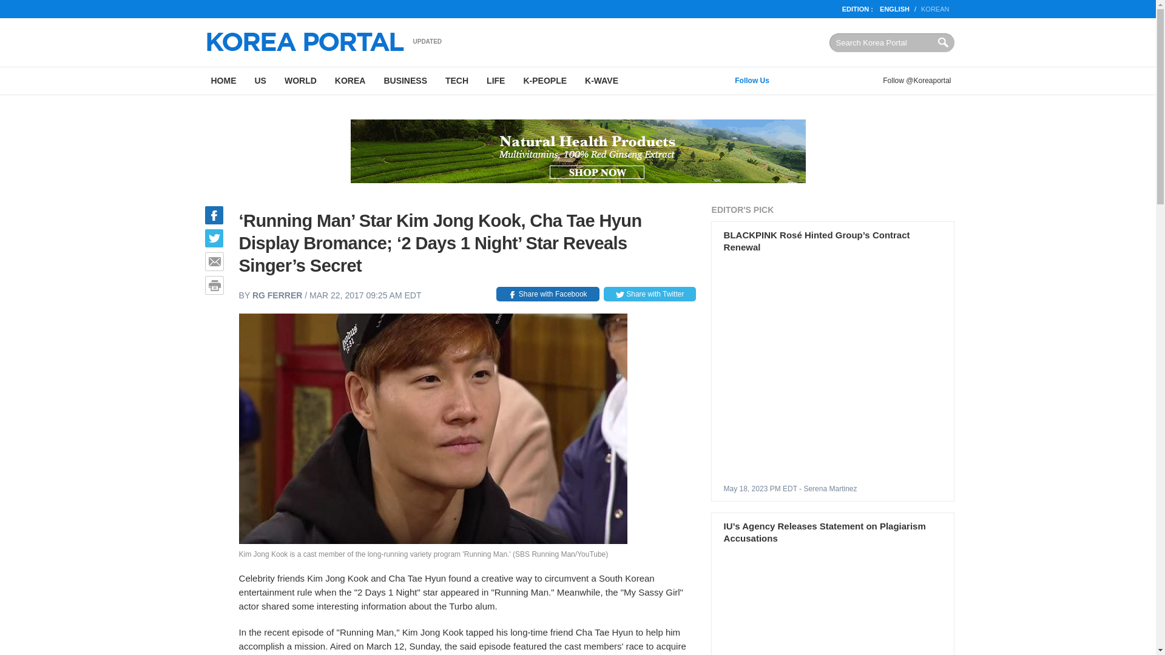 Image resolution: width=1165 pixels, height=655 pixels. What do you see at coordinates (601, 81) in the screenshot?
I see `K-WAVE` at bounding box center [601, 81].